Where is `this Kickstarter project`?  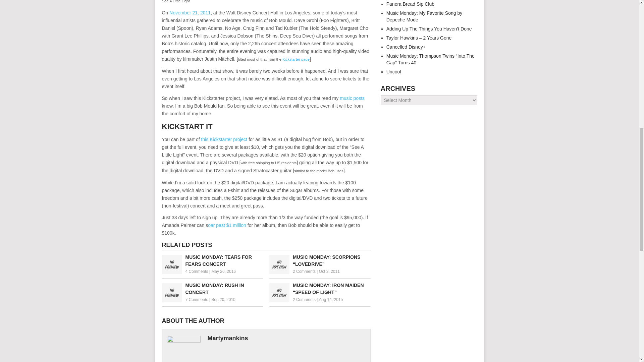 this Kickstarter project is located at coordinates (224, 139).